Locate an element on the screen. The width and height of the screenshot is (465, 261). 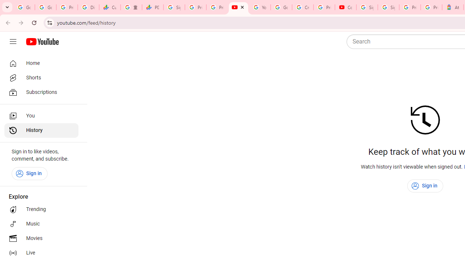
PDD Holdings Inc - ADR (PDD) Price & News - Google Finance is located at coordinates (153, 7).